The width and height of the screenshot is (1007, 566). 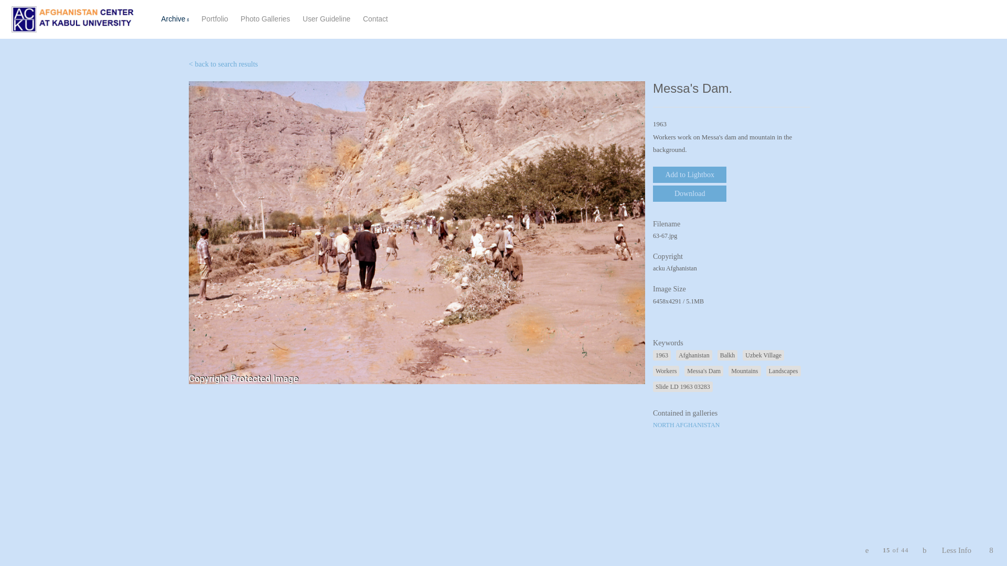 What do you see at coordinates (666, 371) in the screenshot?
I see `Workers` at bounding box center [666, 371].